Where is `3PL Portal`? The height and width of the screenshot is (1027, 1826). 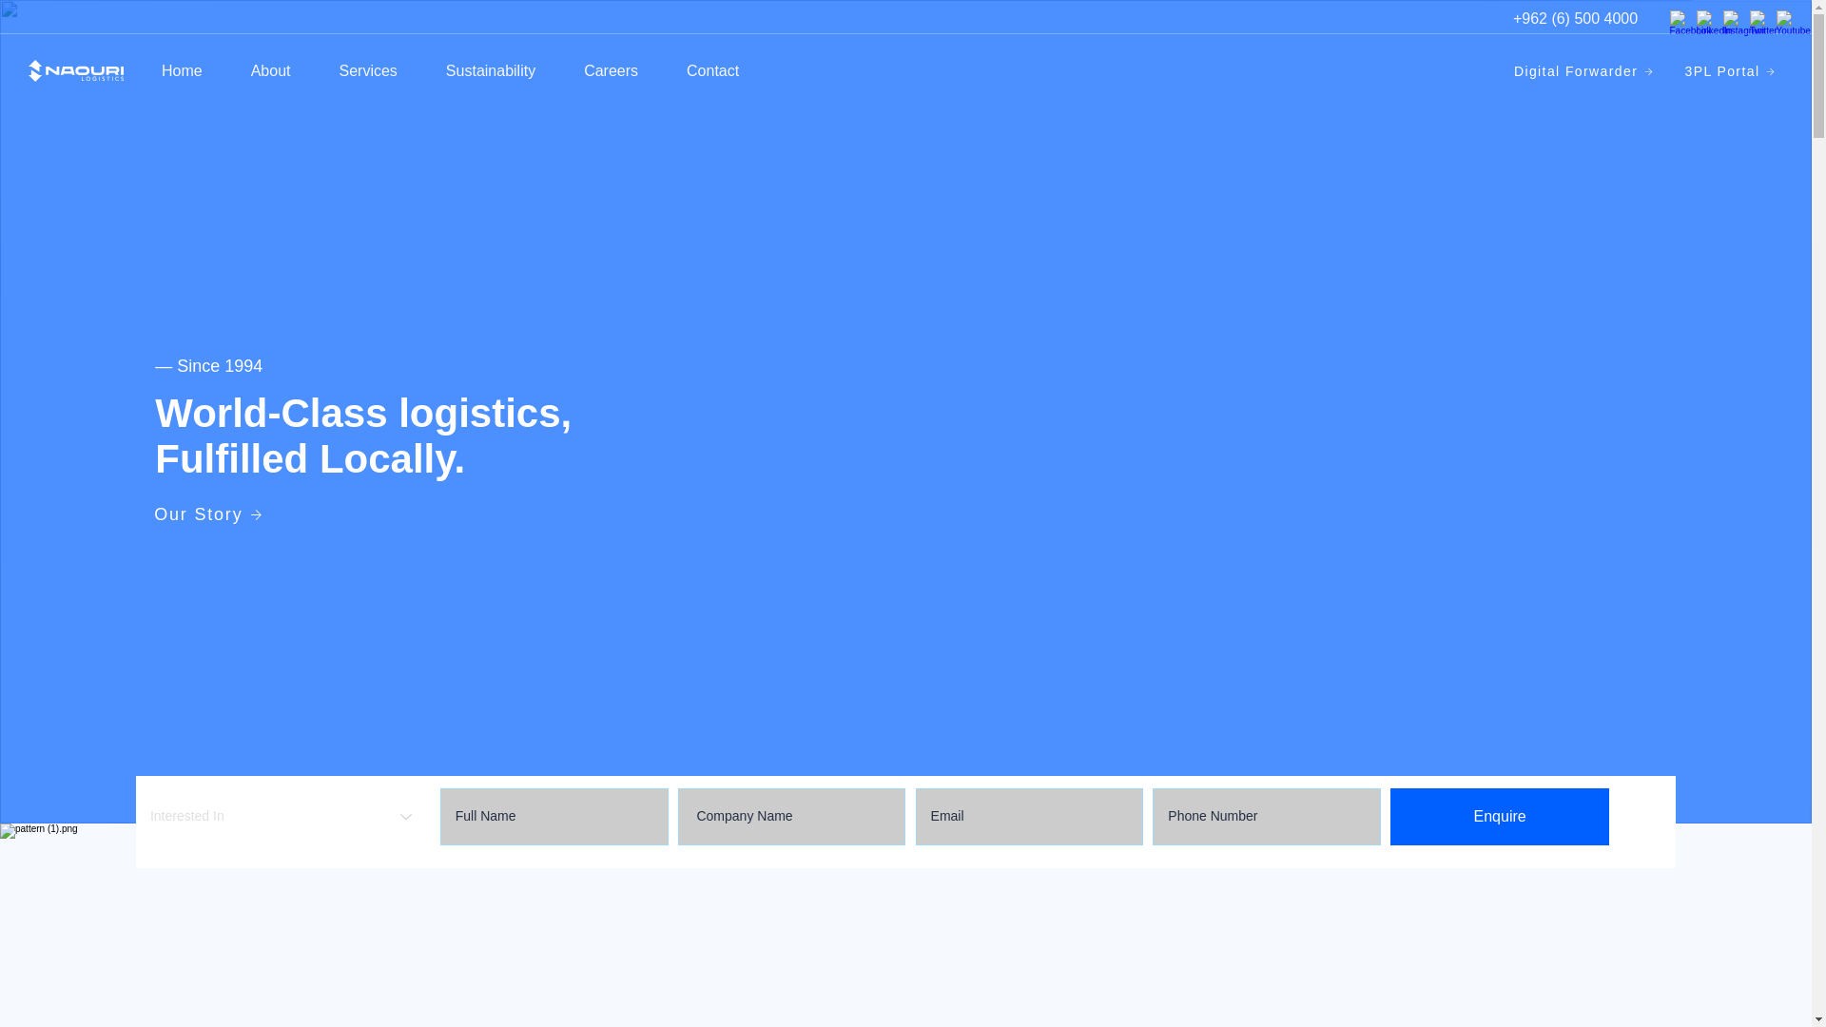
3PL Portal is located at coordinates (1731, 71).